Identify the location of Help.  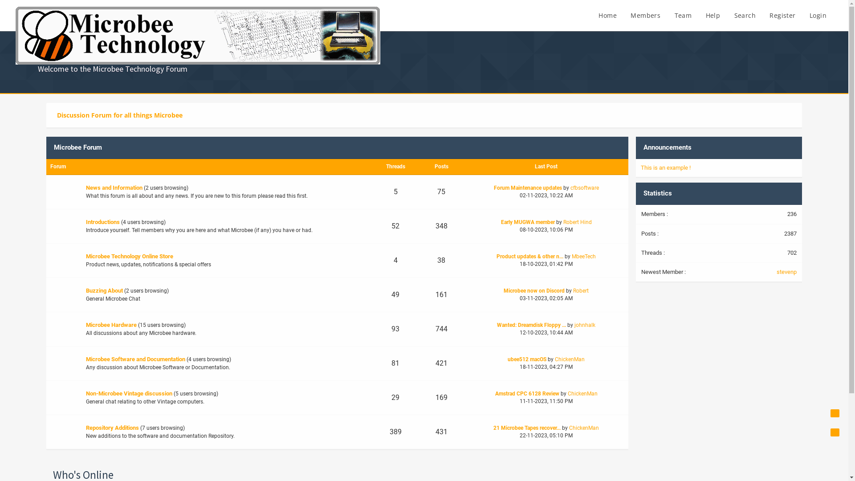
(713, 16).